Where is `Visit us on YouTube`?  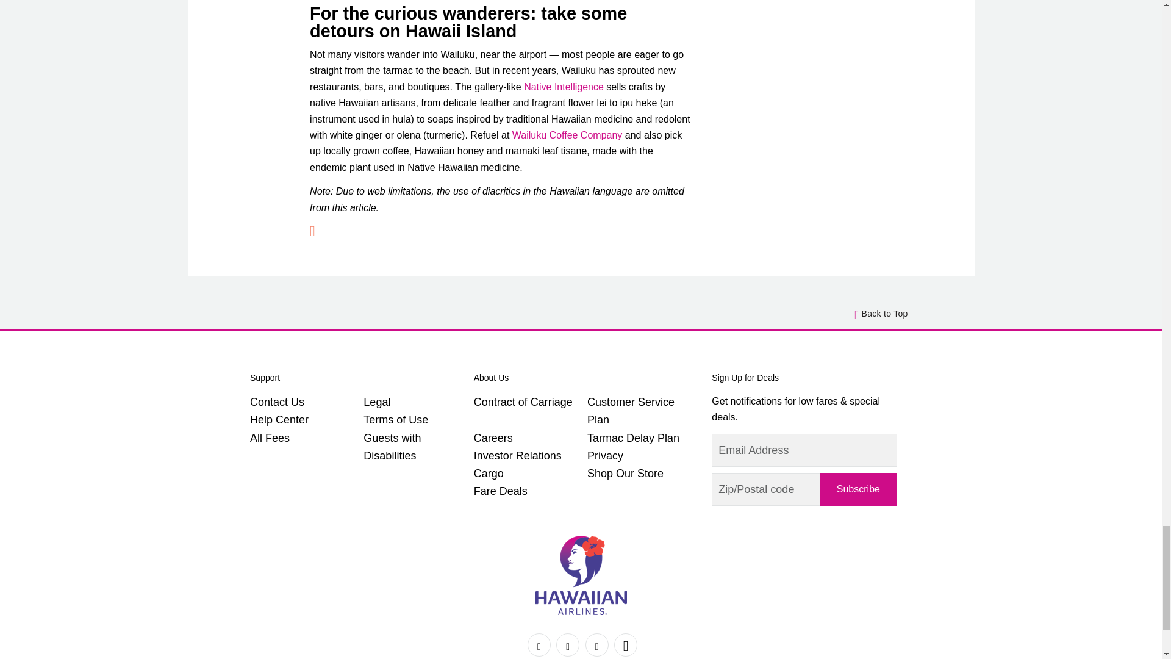 Visit us on YouTube is located at coordinates (625, 644).